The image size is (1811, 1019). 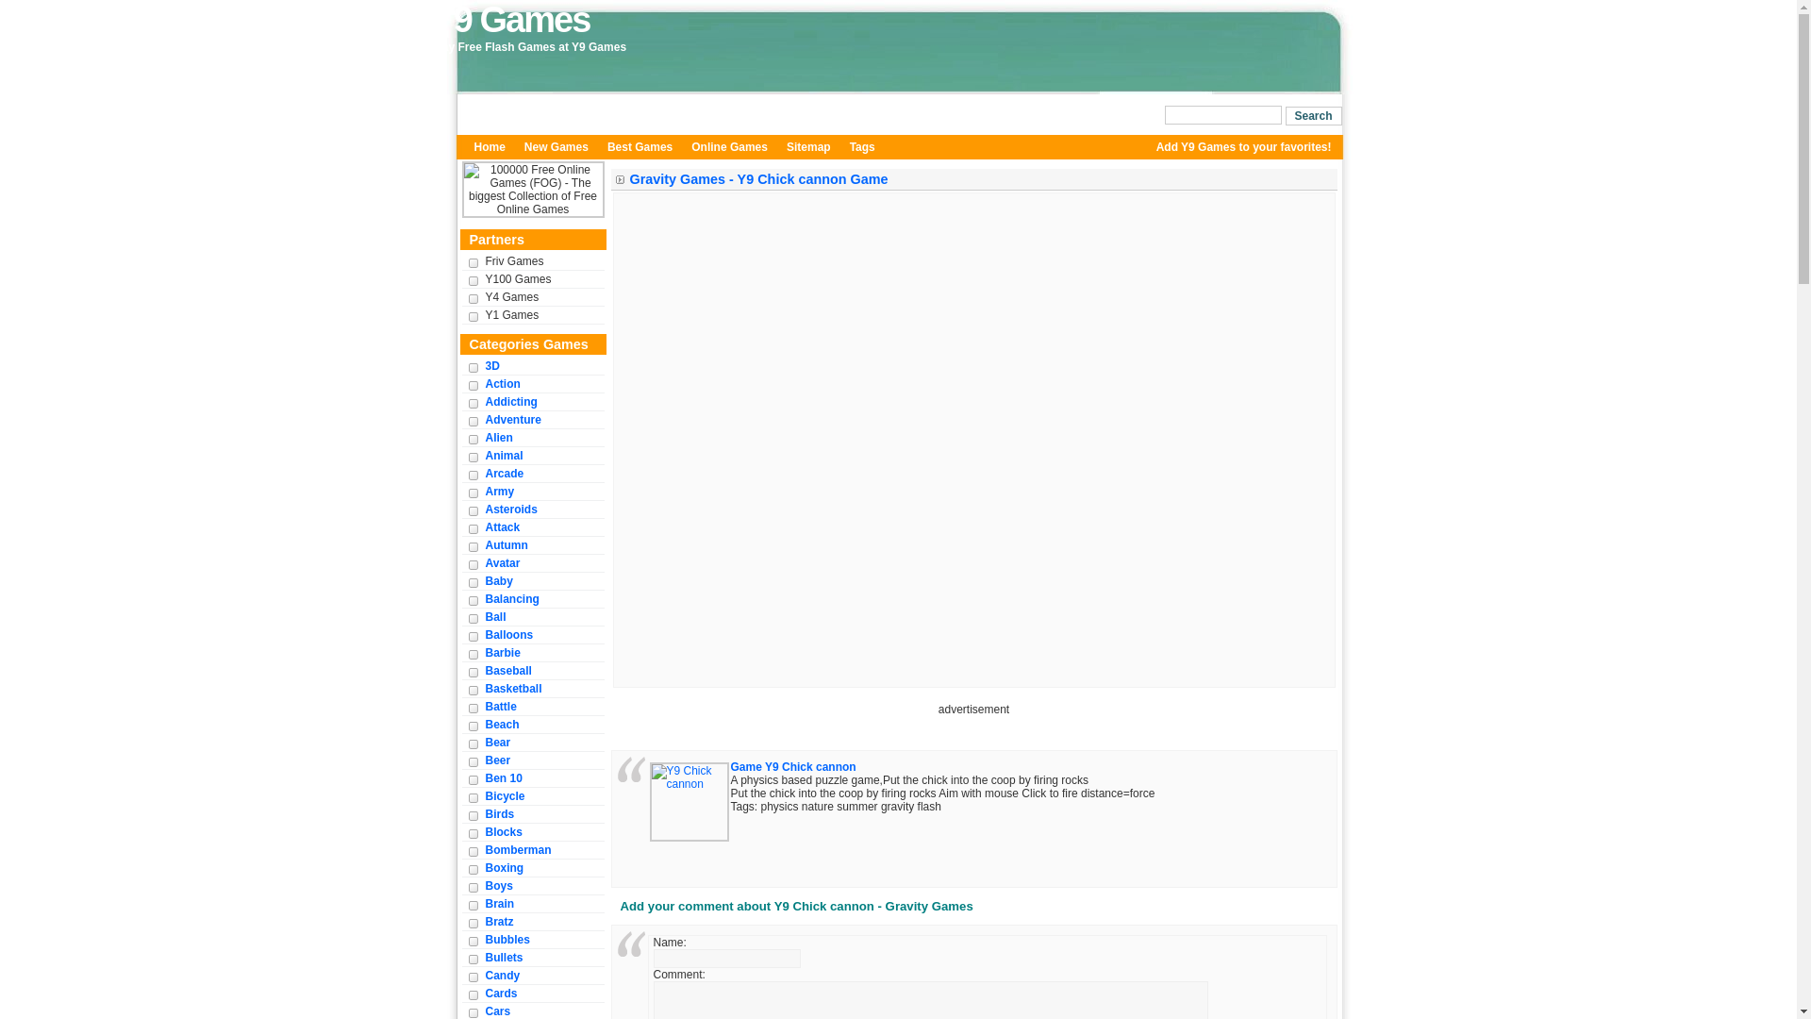 I want to click on Baby, so click(x=498, y=581).